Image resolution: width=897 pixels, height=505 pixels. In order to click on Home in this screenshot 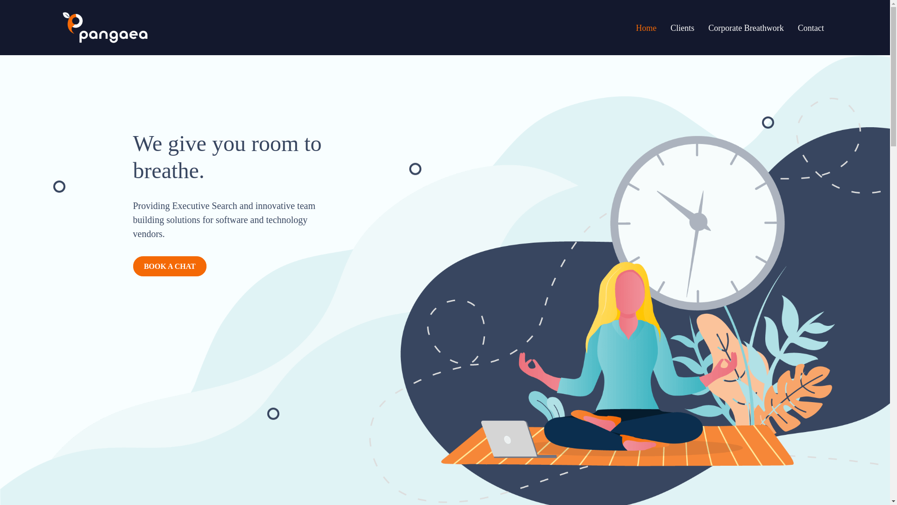, I will do `click(646, 28)`.